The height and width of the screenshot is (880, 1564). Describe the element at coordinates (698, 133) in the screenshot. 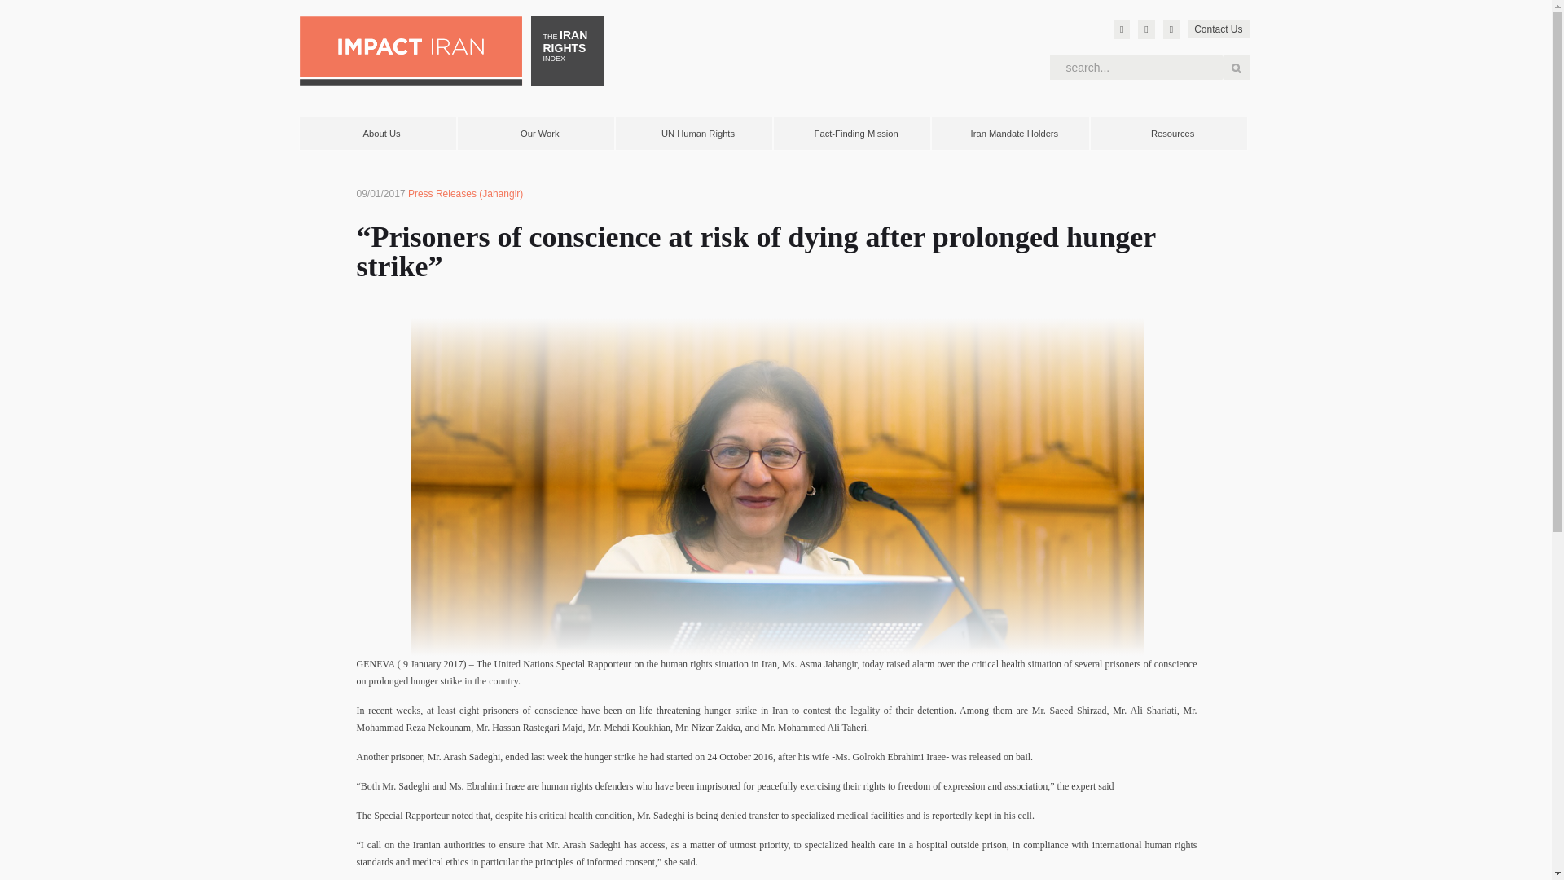

I see `UN Human Rights` at that location.